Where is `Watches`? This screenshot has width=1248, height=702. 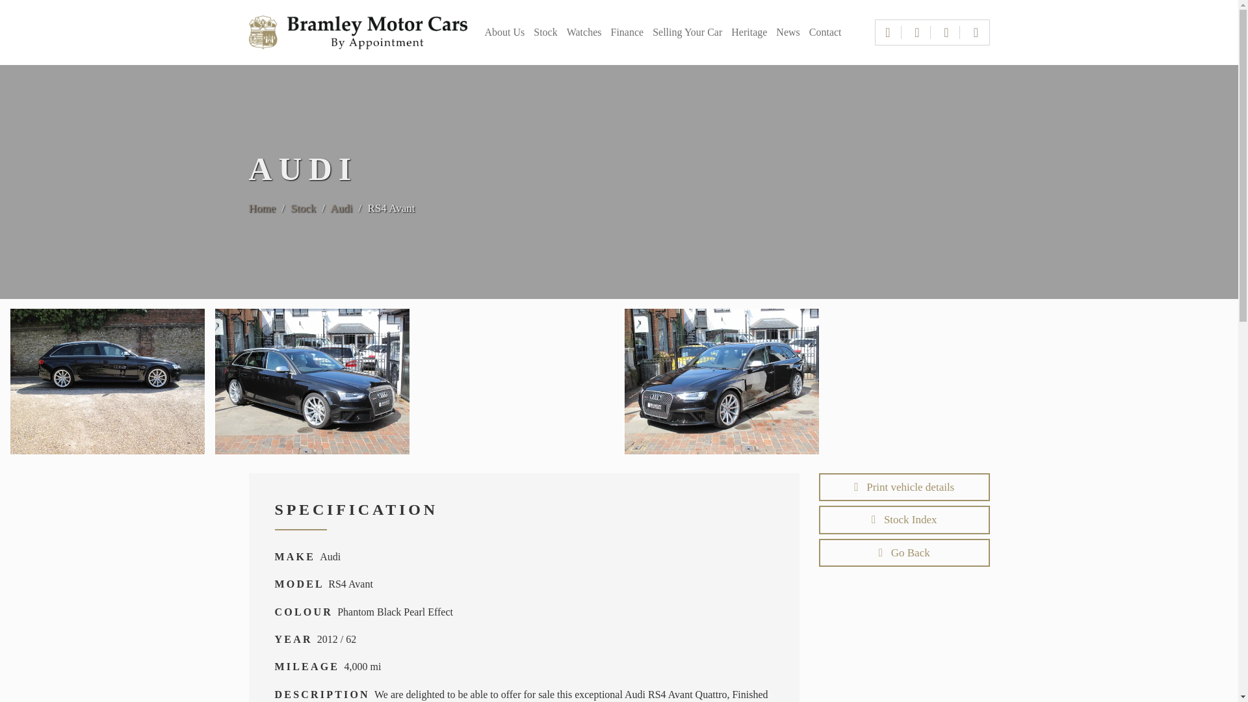
Watches is located at coordinates (584, 34).